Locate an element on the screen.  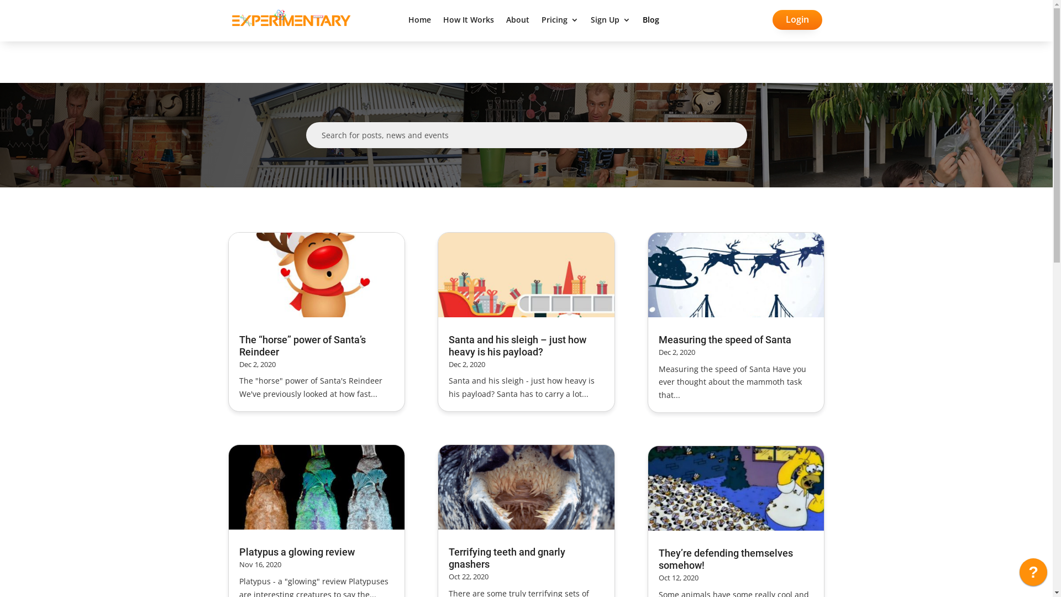
Terrifying teeth and gnarly gnashers is located at coordinates (507, 558).